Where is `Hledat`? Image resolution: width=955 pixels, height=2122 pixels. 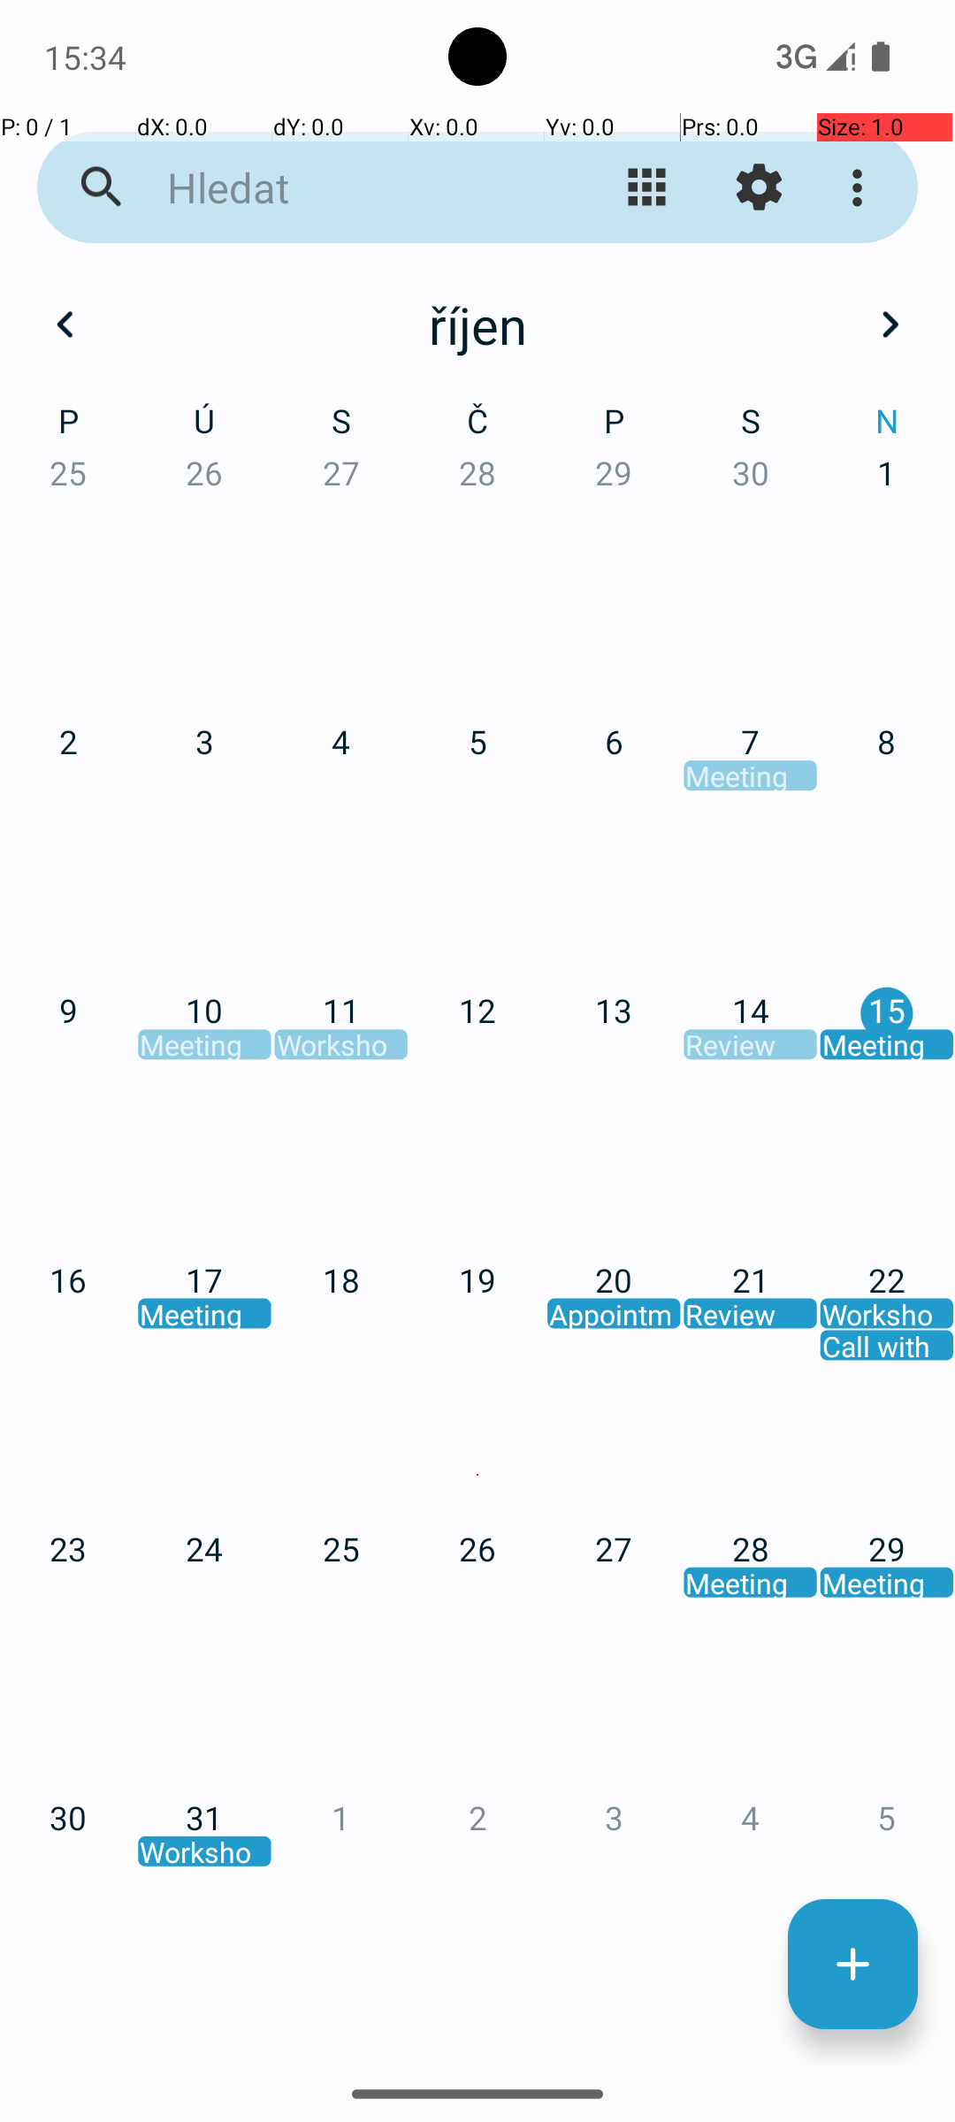 Hledat is located at coordinates (341, 187).